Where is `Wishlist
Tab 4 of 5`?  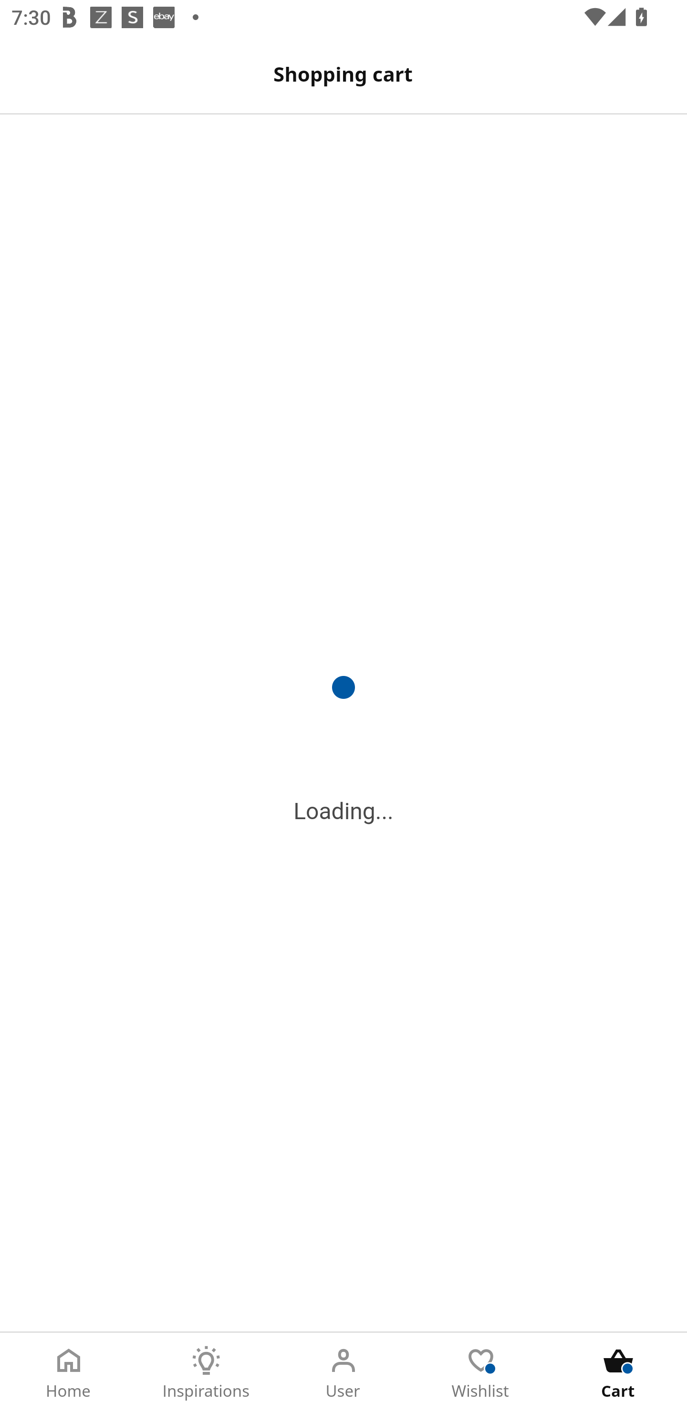 Wishlist
Tab 4 of 5 is located at coordinates (481, 1373).